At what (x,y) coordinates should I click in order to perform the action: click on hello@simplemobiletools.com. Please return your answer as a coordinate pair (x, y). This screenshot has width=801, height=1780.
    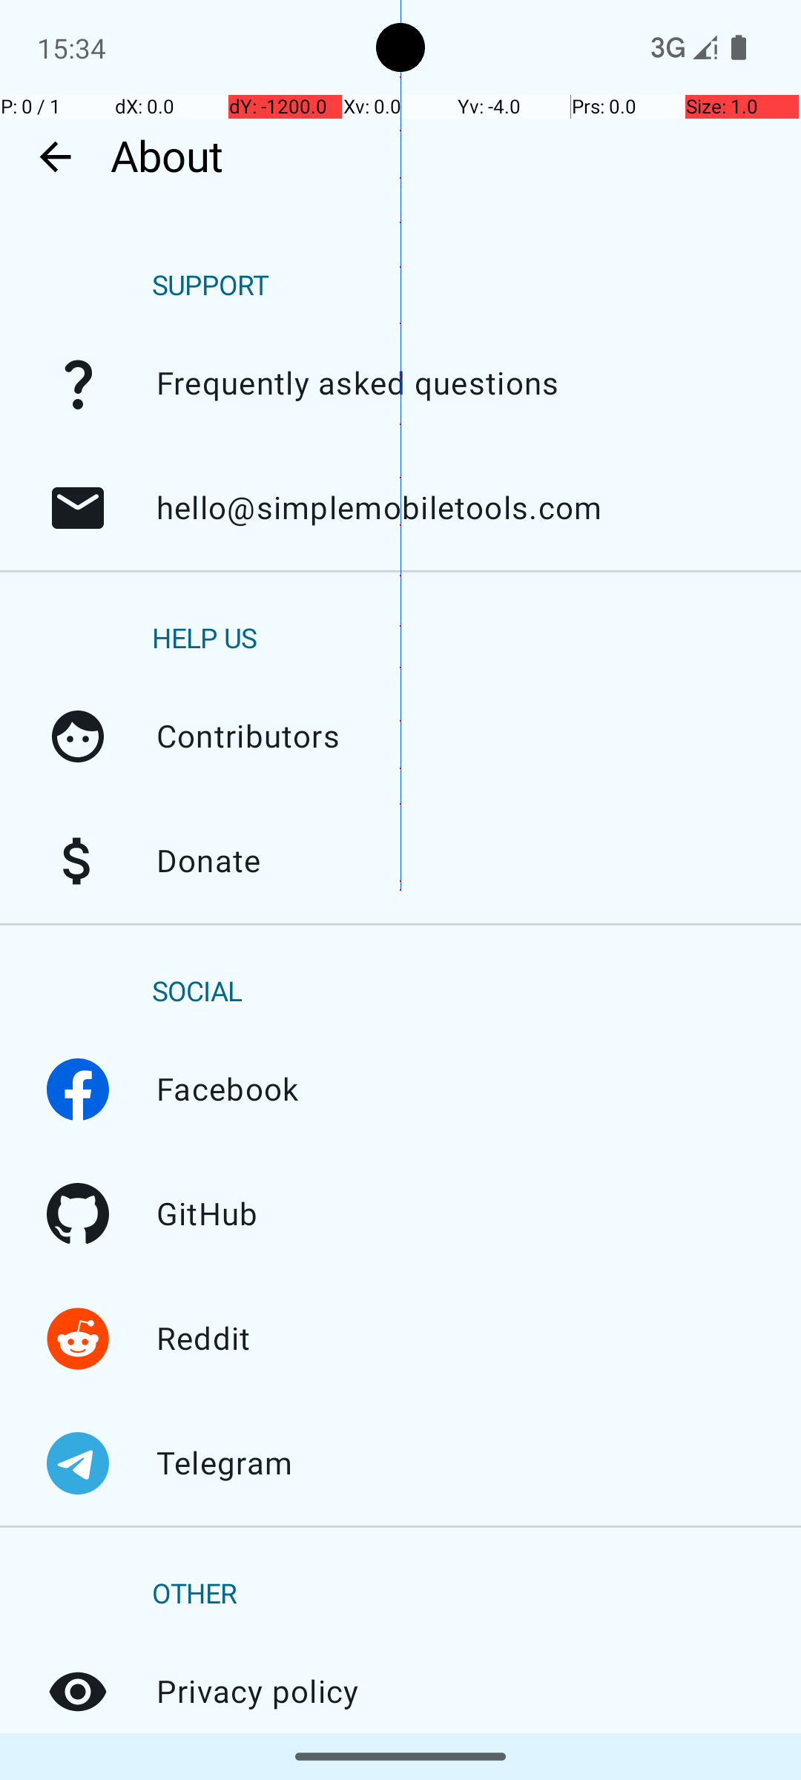
    Looking at the image, I should click on (78, 508).